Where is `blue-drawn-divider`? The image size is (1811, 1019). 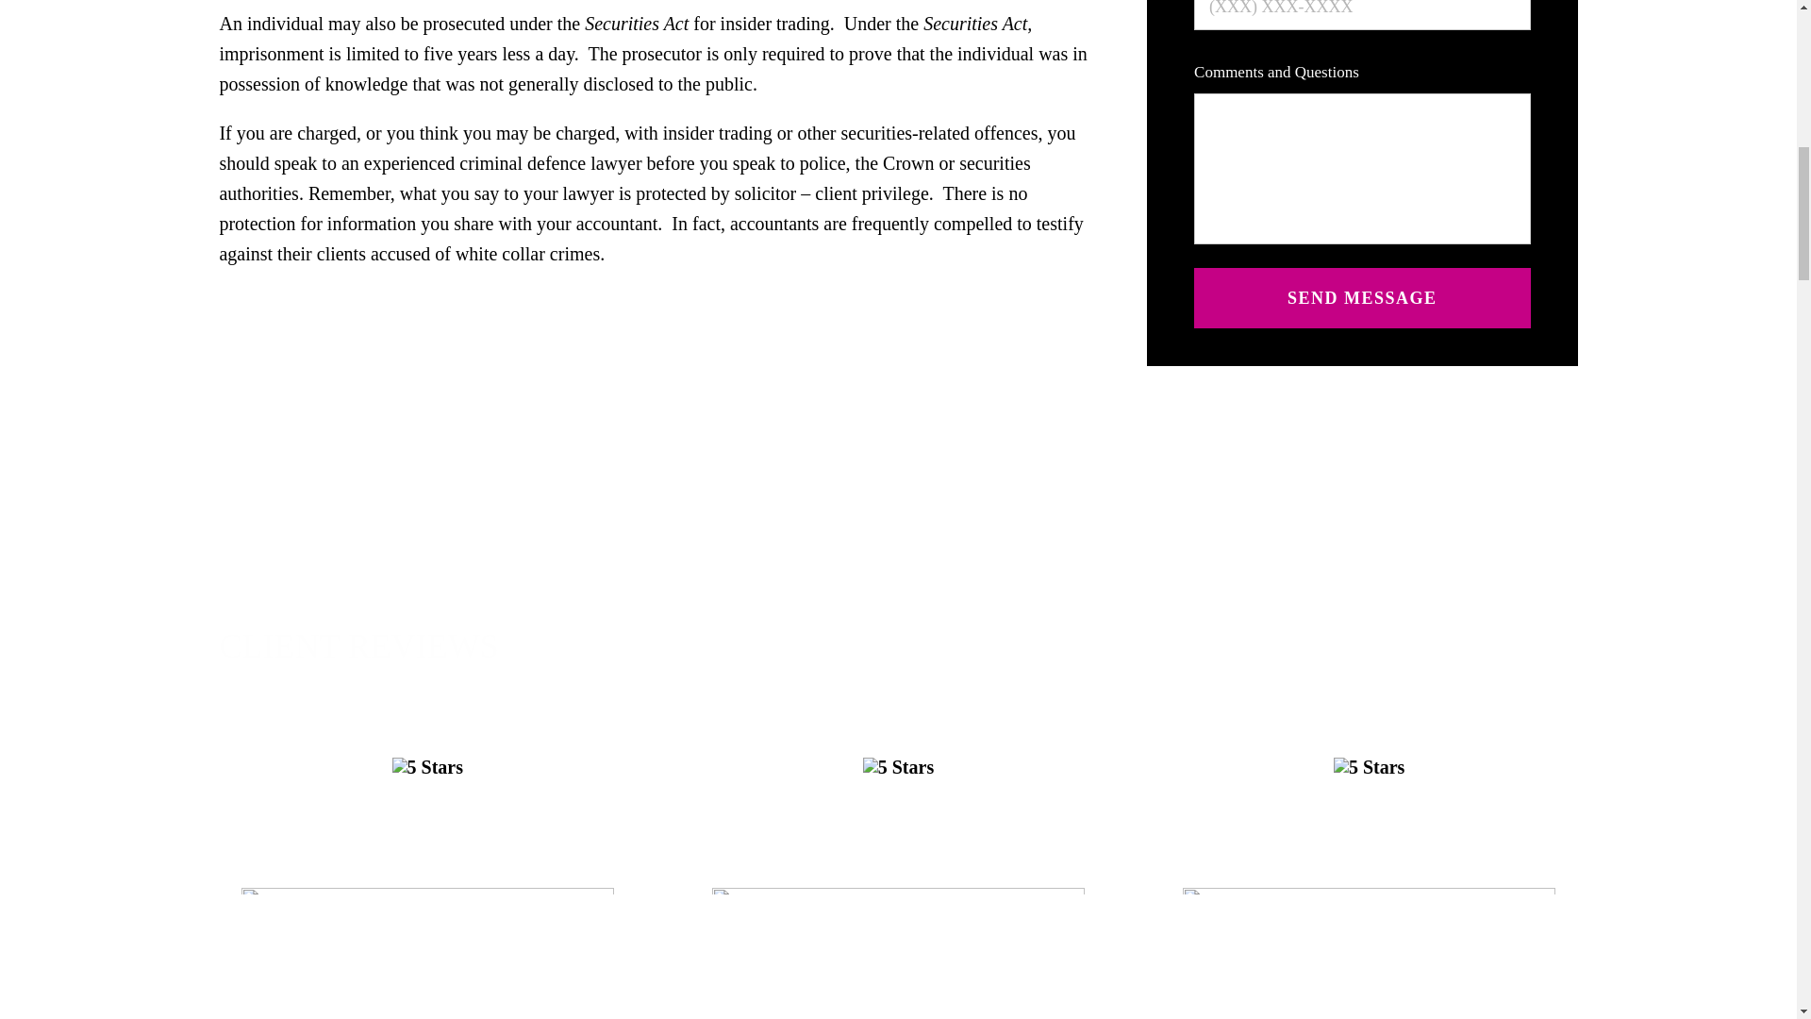 blue-drawn-divider is located at coordinates (898, 891).